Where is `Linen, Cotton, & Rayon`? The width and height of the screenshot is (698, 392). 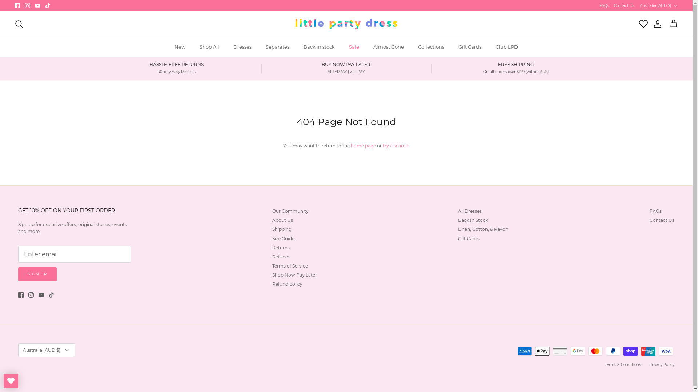 Linen, Cotton, & Rayon is located at coordinates (483, 229).